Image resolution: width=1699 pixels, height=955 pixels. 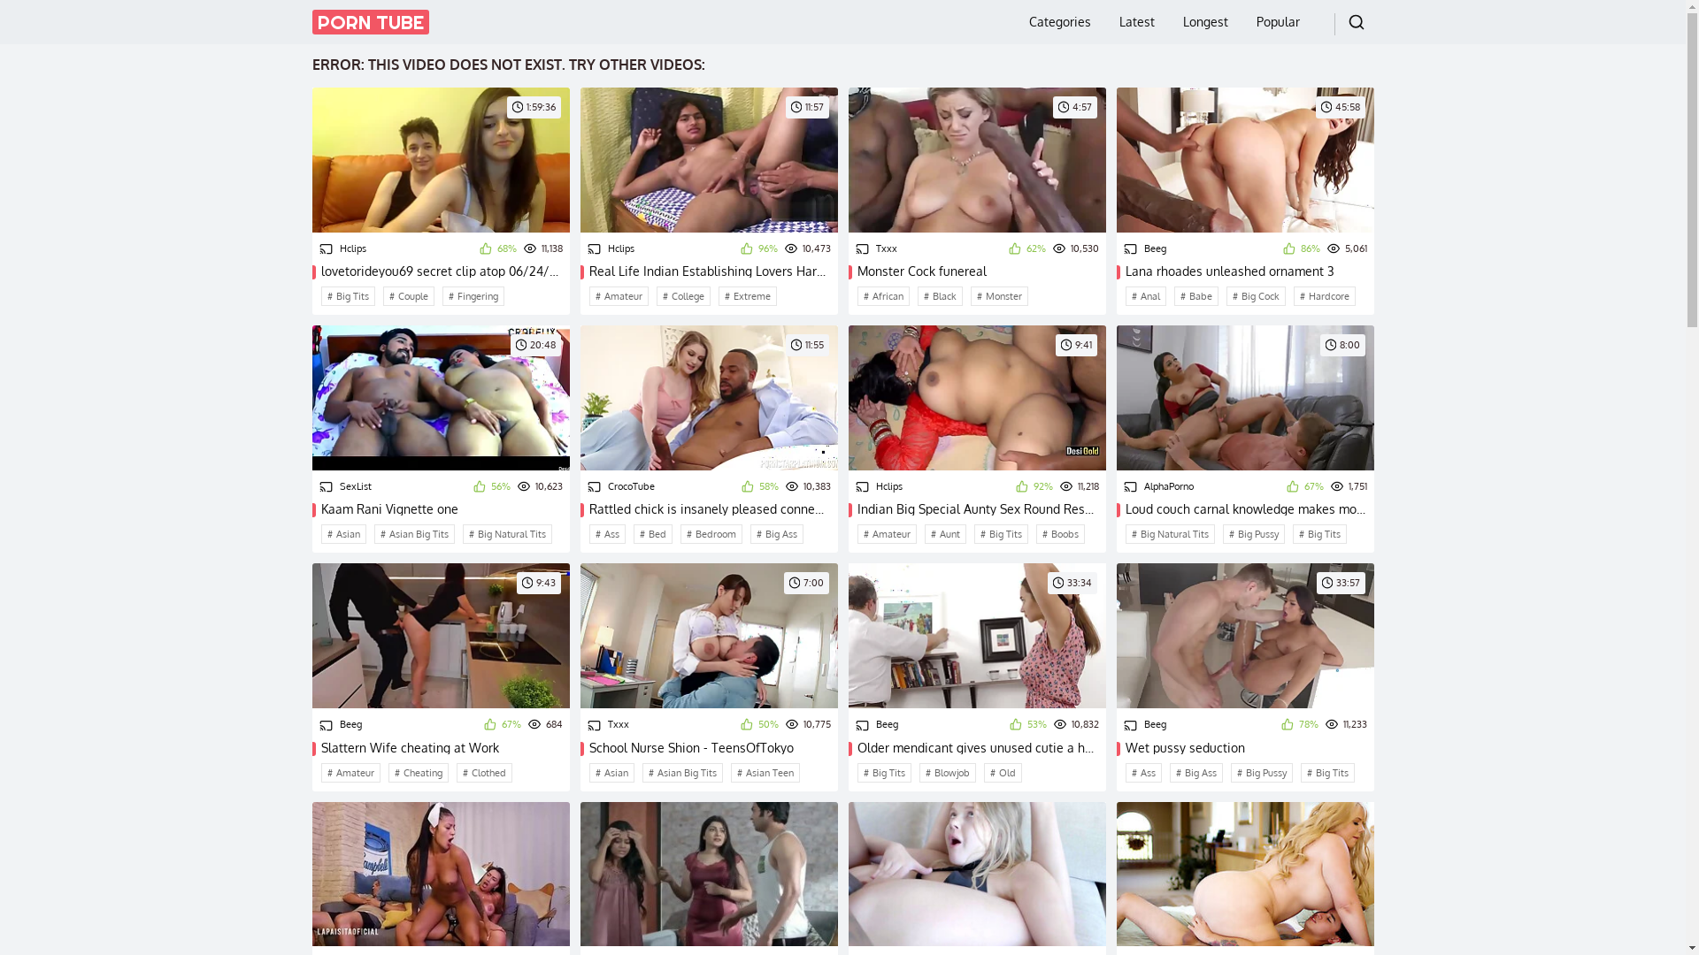 I want to click on AlphaPorno, so click(x=1159, y=487).